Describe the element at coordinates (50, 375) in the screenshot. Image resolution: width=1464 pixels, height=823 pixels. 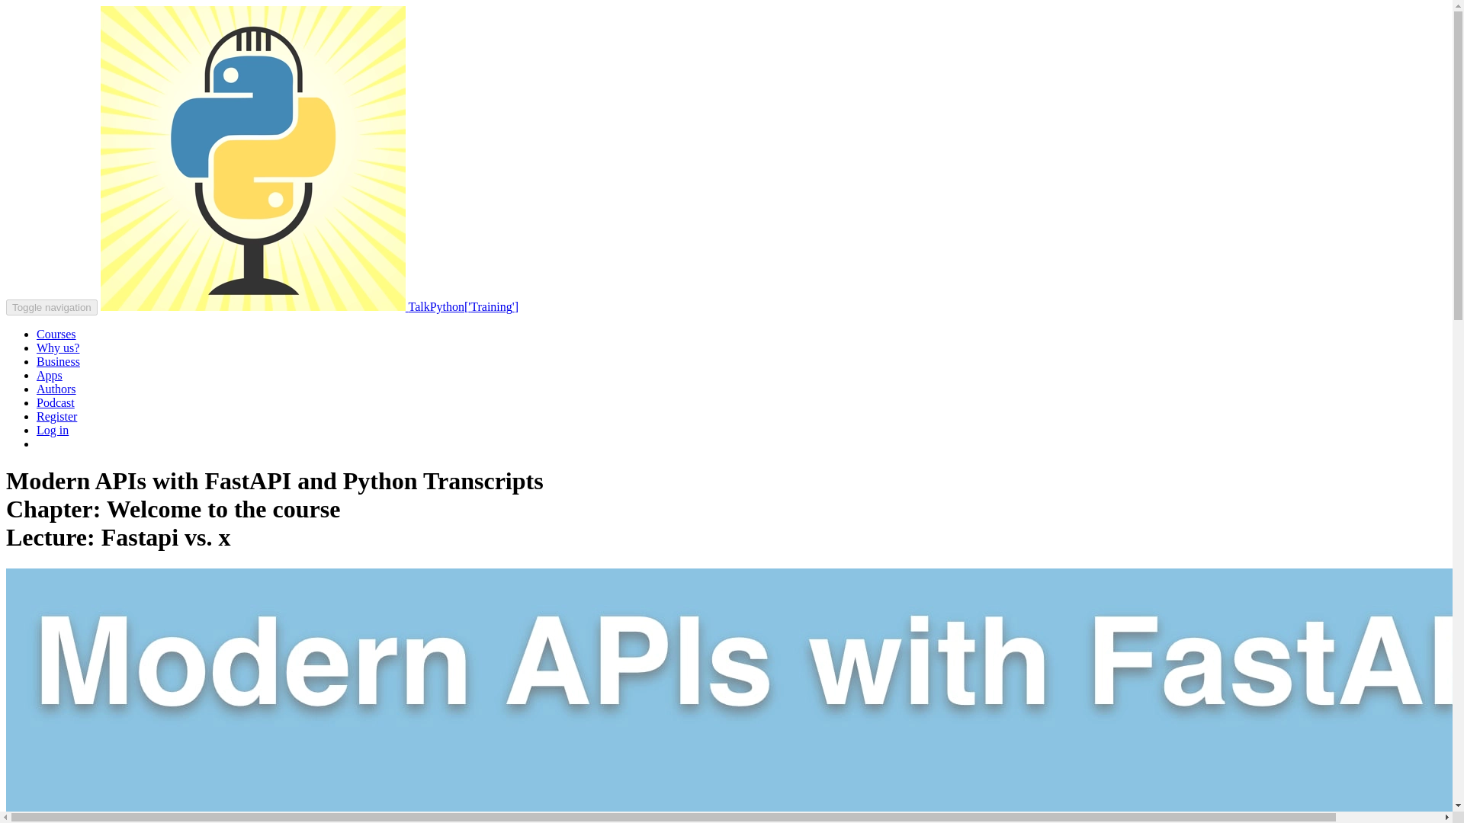
I see `Apps` at that location.